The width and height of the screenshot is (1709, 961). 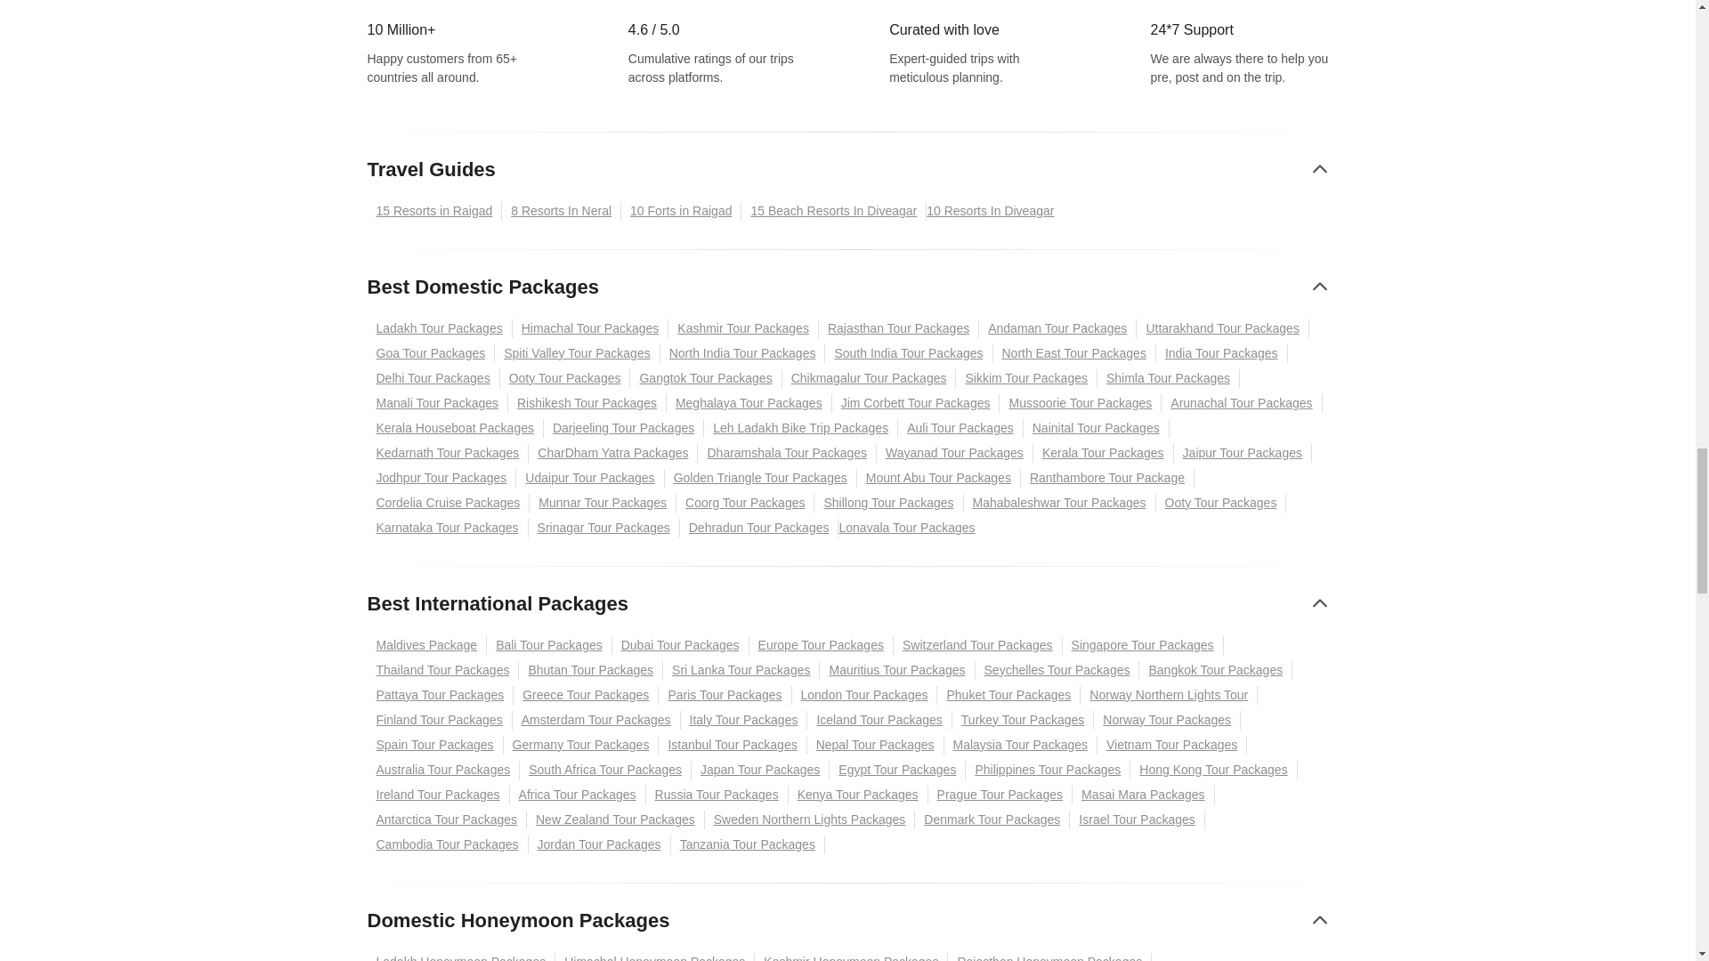 I want to click on South India Tour Packages, so click(x=909, y=353).